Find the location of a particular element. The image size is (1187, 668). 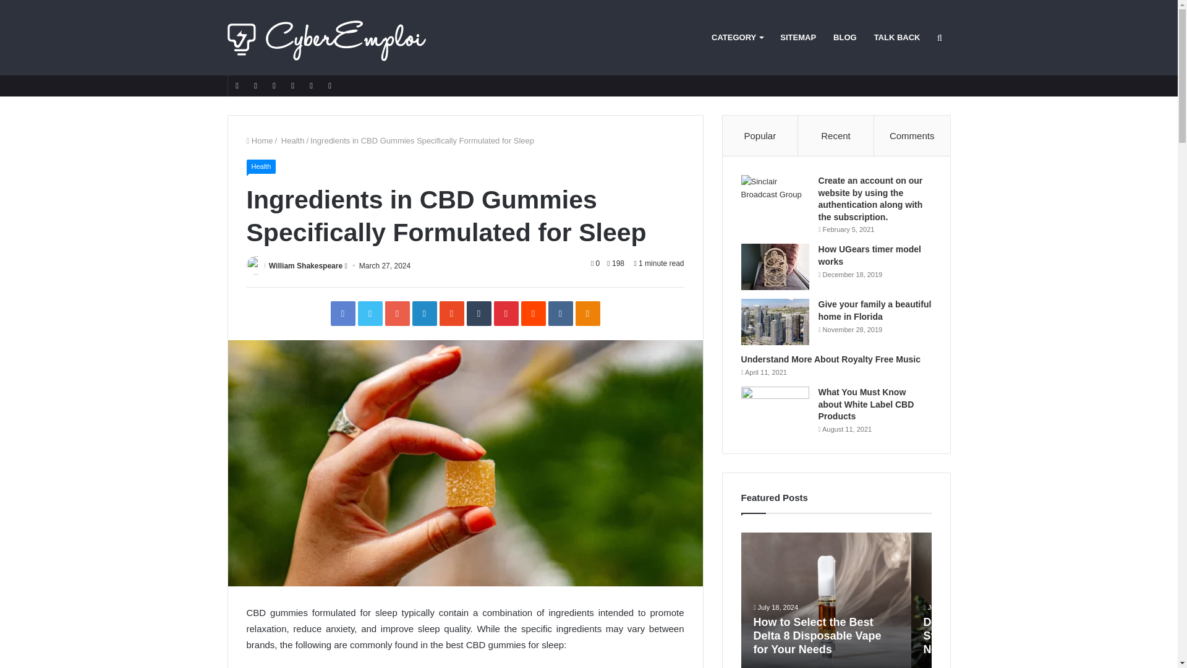

Health is located at coordinates (291, 141).